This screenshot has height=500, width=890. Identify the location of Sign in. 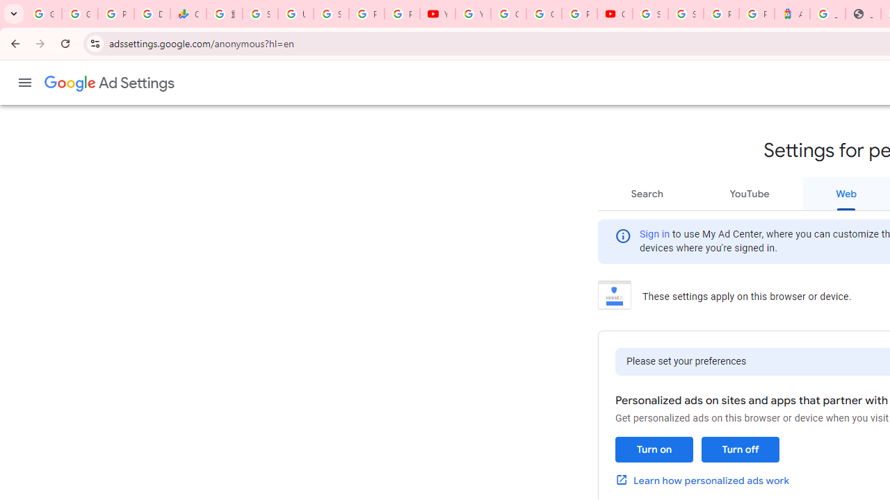
(655, 235).